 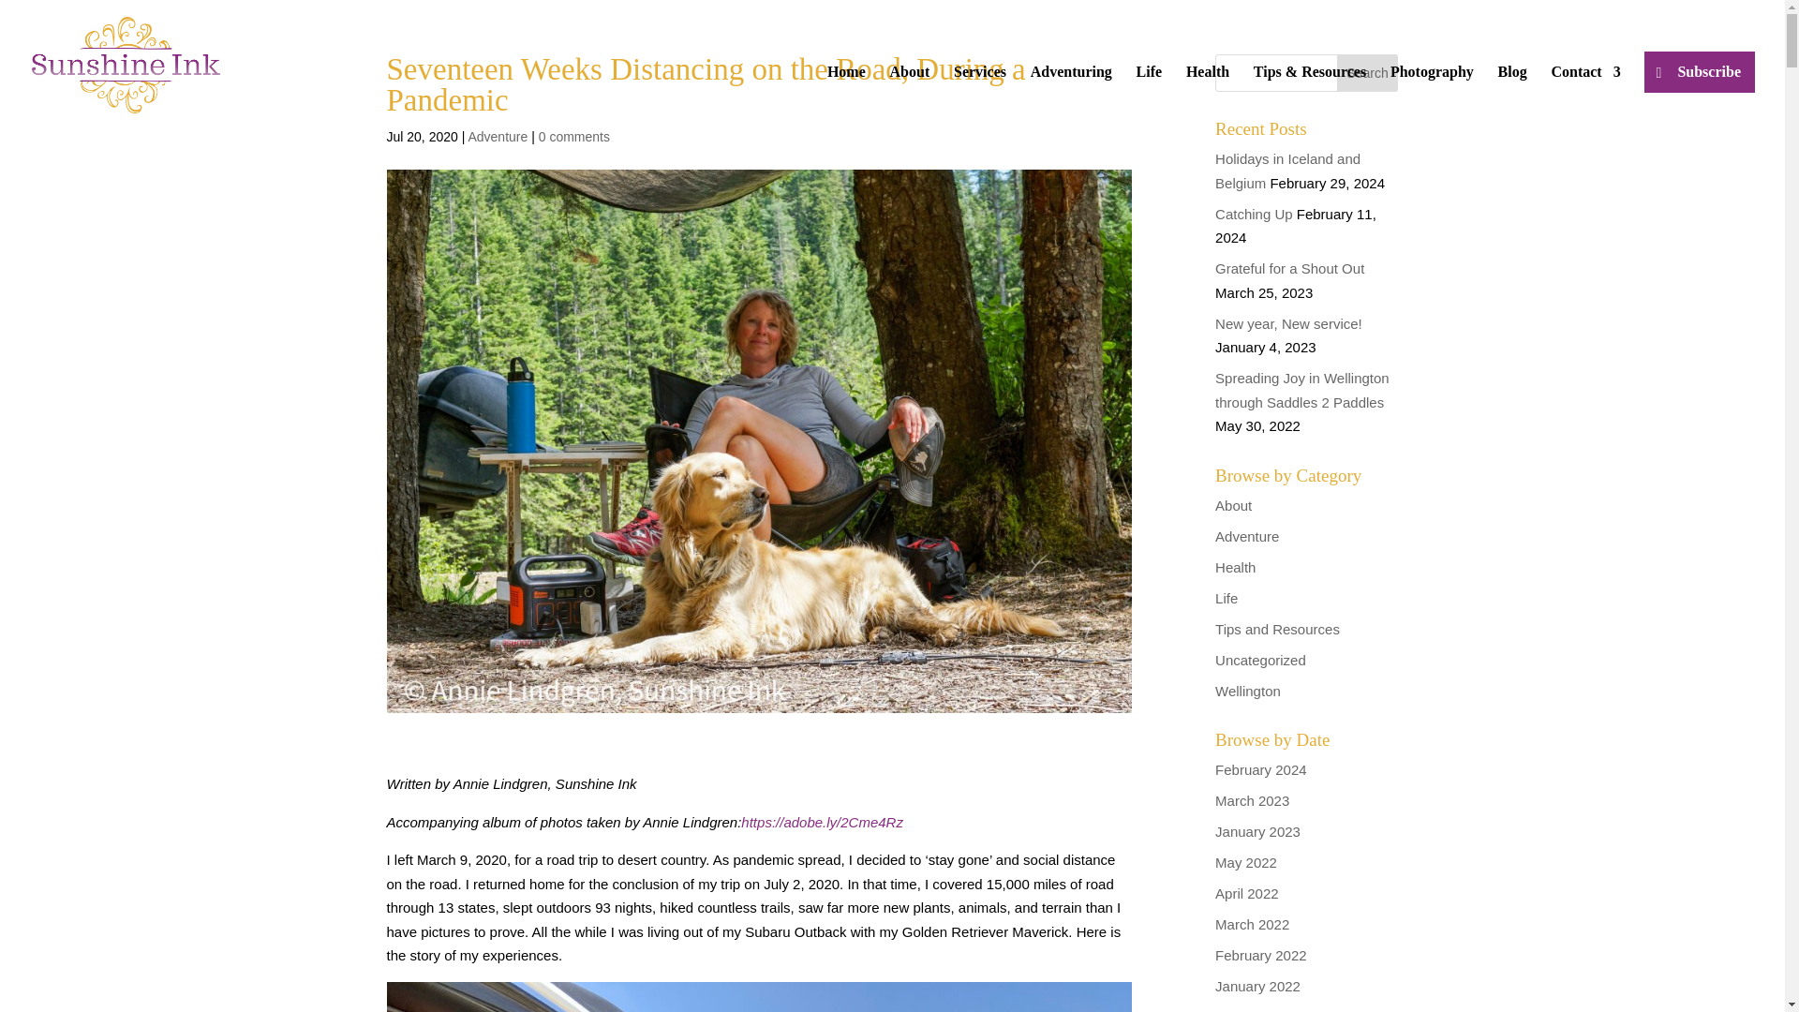 I want to click on Subscribe, so click(x=1700, y=72).